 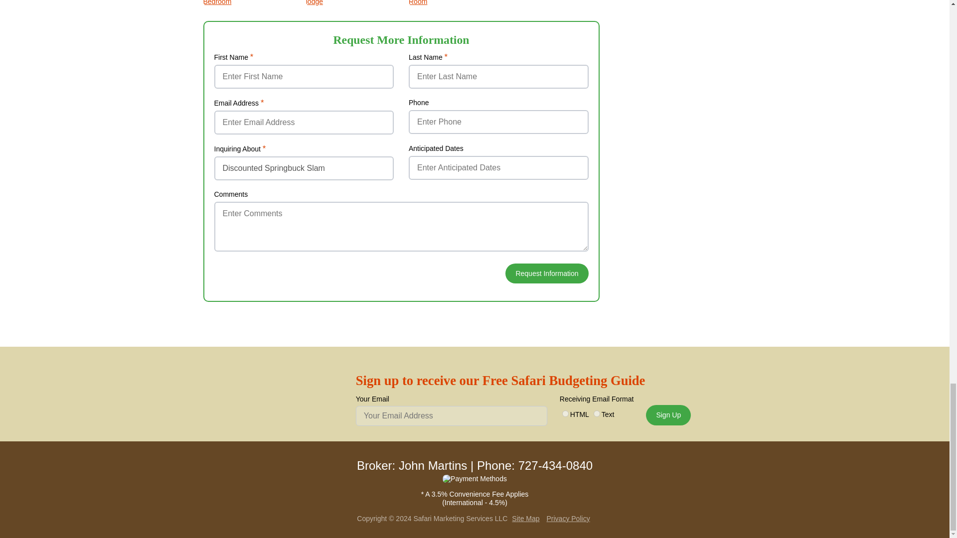 I want to click on Discounted Springbuck Slam, so click(x=304, y=168).